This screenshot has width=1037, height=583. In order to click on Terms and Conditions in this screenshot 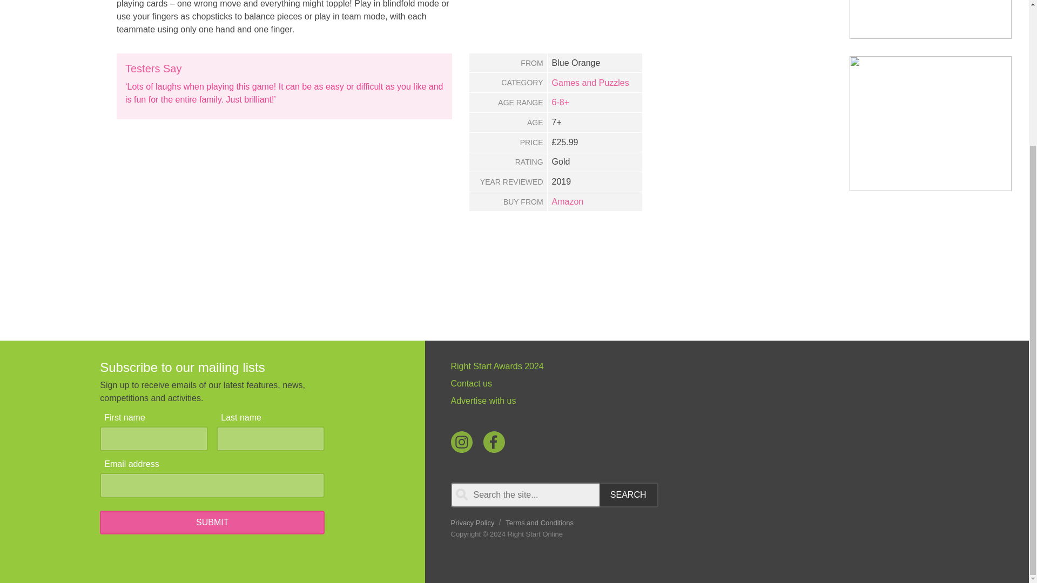, I will do `click(539, 523)`.